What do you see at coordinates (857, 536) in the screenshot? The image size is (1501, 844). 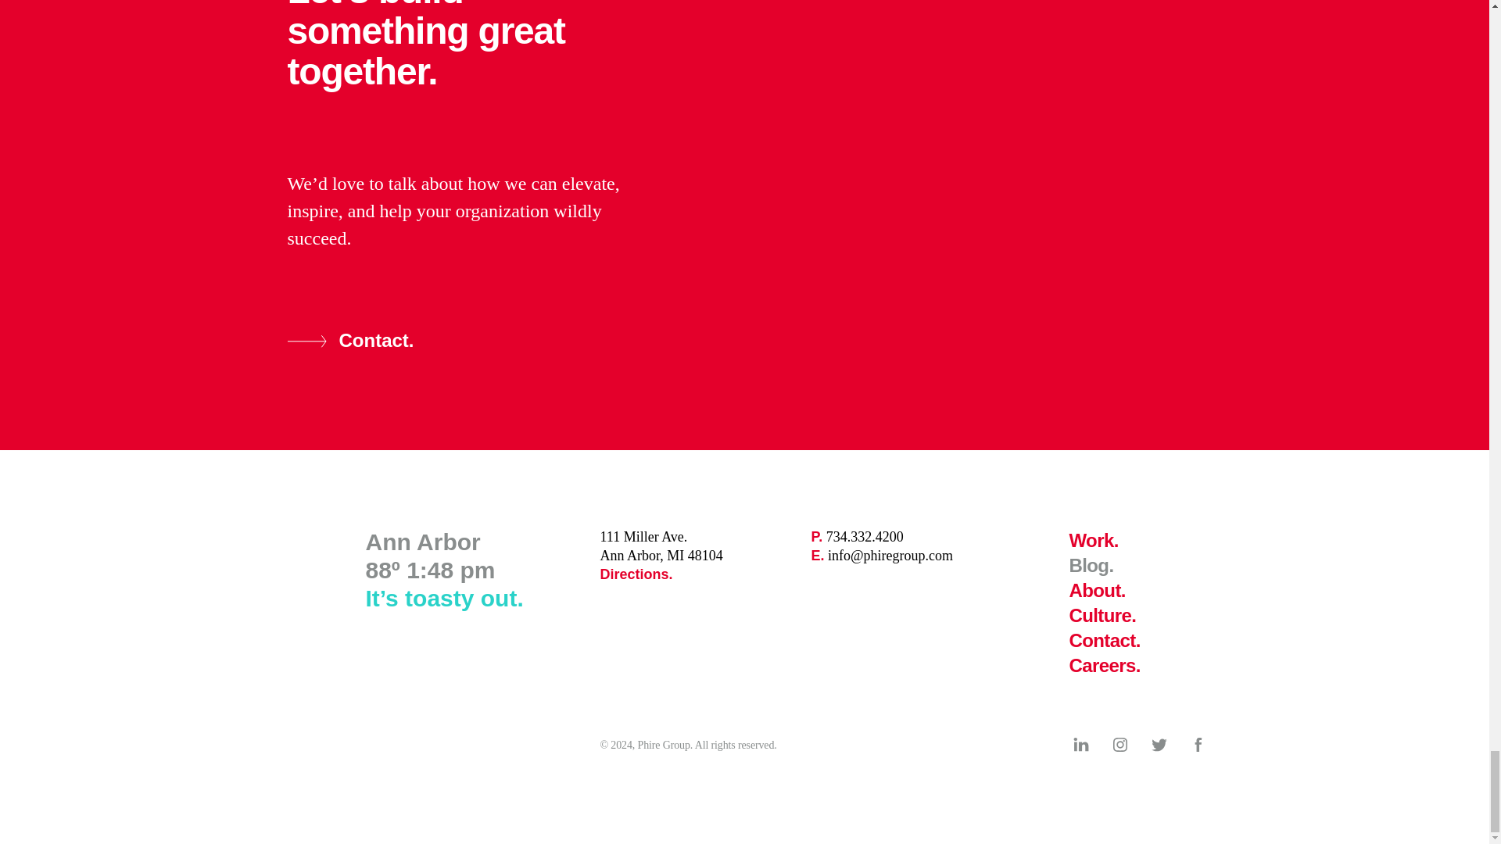 I see `Blog` at bounding box center [857, 536].